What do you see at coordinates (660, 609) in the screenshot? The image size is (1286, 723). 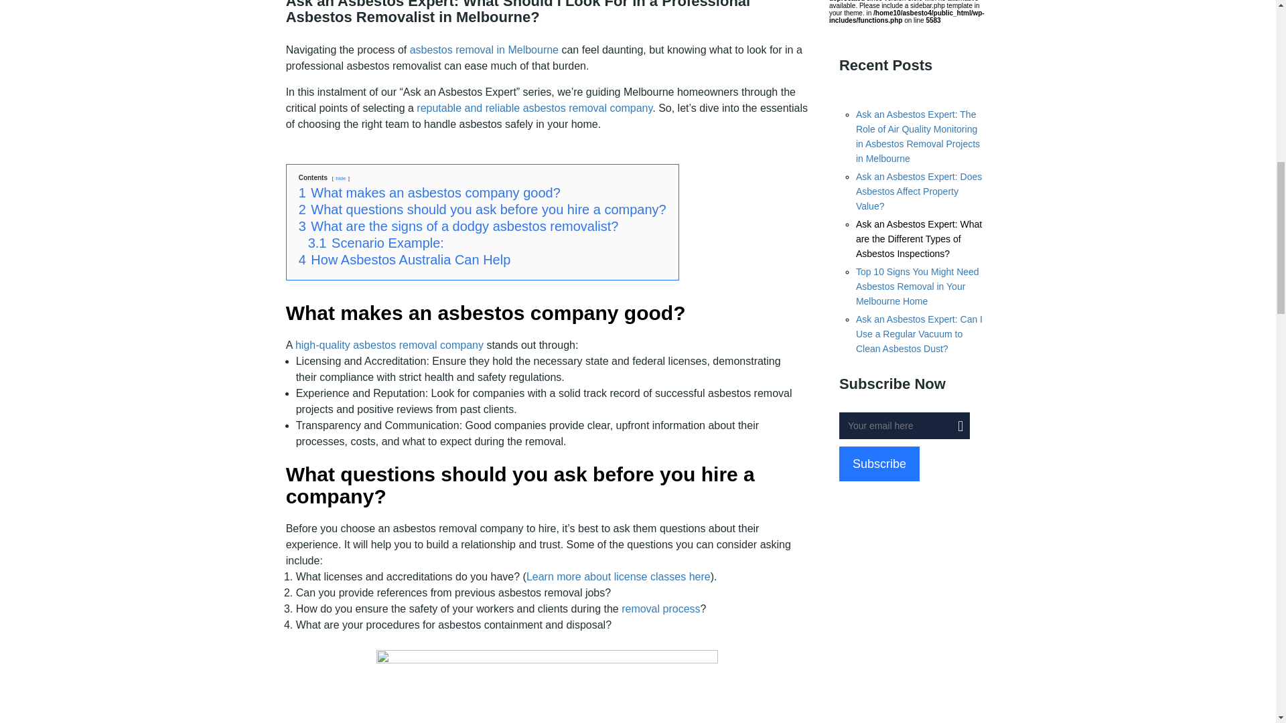 I see `removal process` at bounding box center [660, 609].